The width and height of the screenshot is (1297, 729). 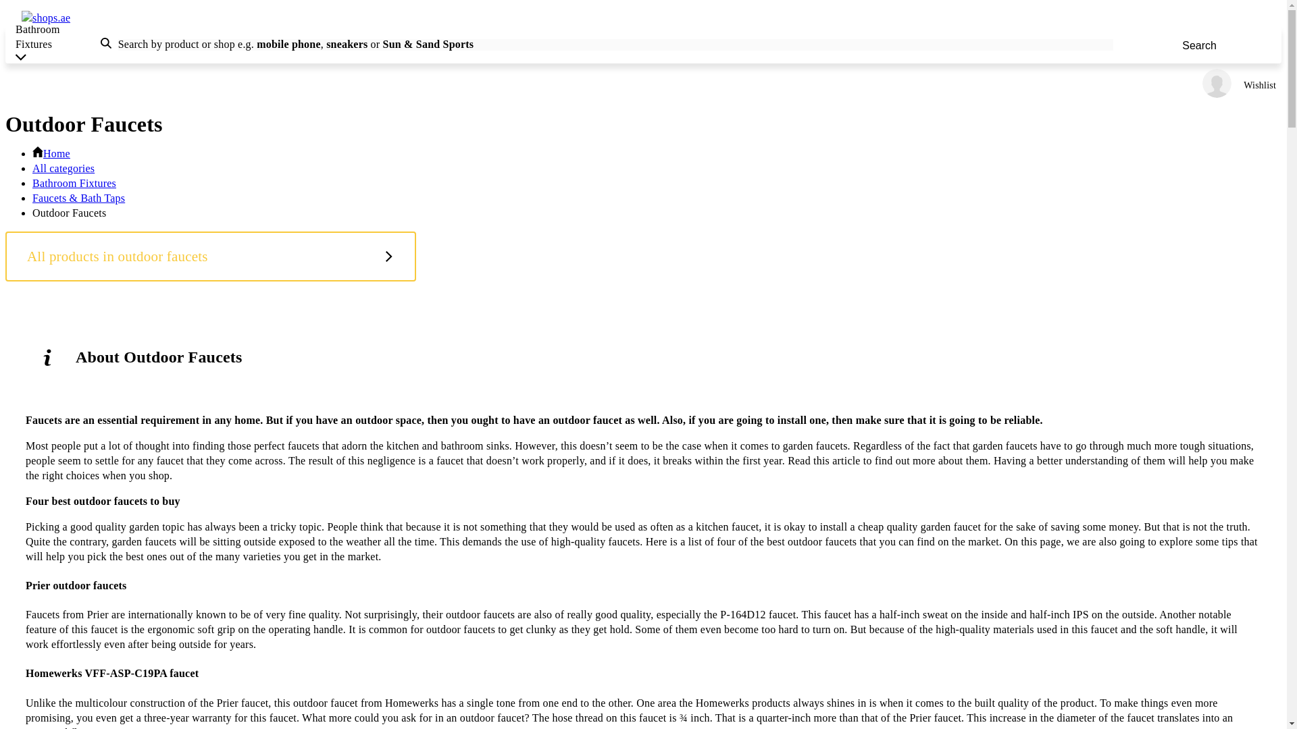 I want to click on All products in outdoor faucets, so click(x=211, y=256).